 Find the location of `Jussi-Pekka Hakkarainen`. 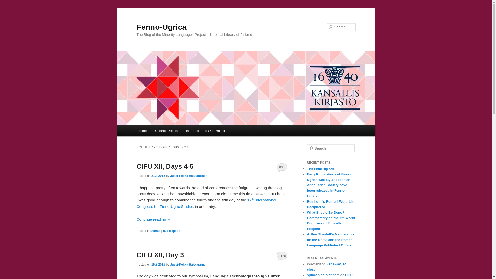

Jussi-Pekka Hakkarainen is located at coordinates (189, 265).